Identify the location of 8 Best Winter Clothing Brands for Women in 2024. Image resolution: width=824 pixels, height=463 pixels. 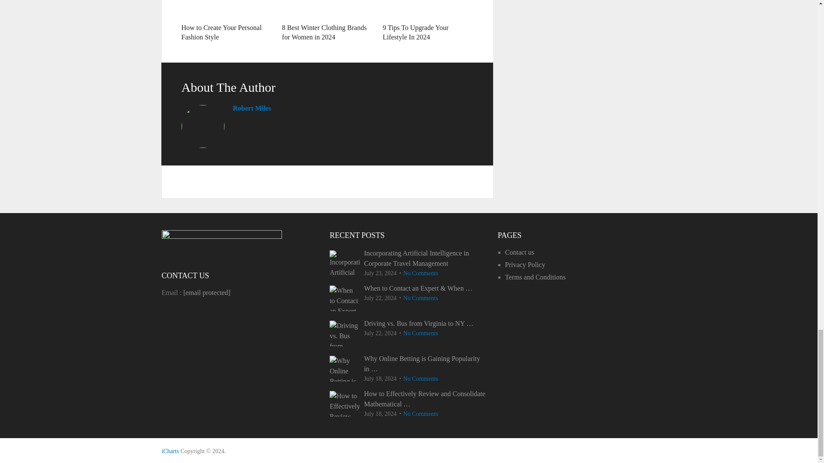
(324, 33).